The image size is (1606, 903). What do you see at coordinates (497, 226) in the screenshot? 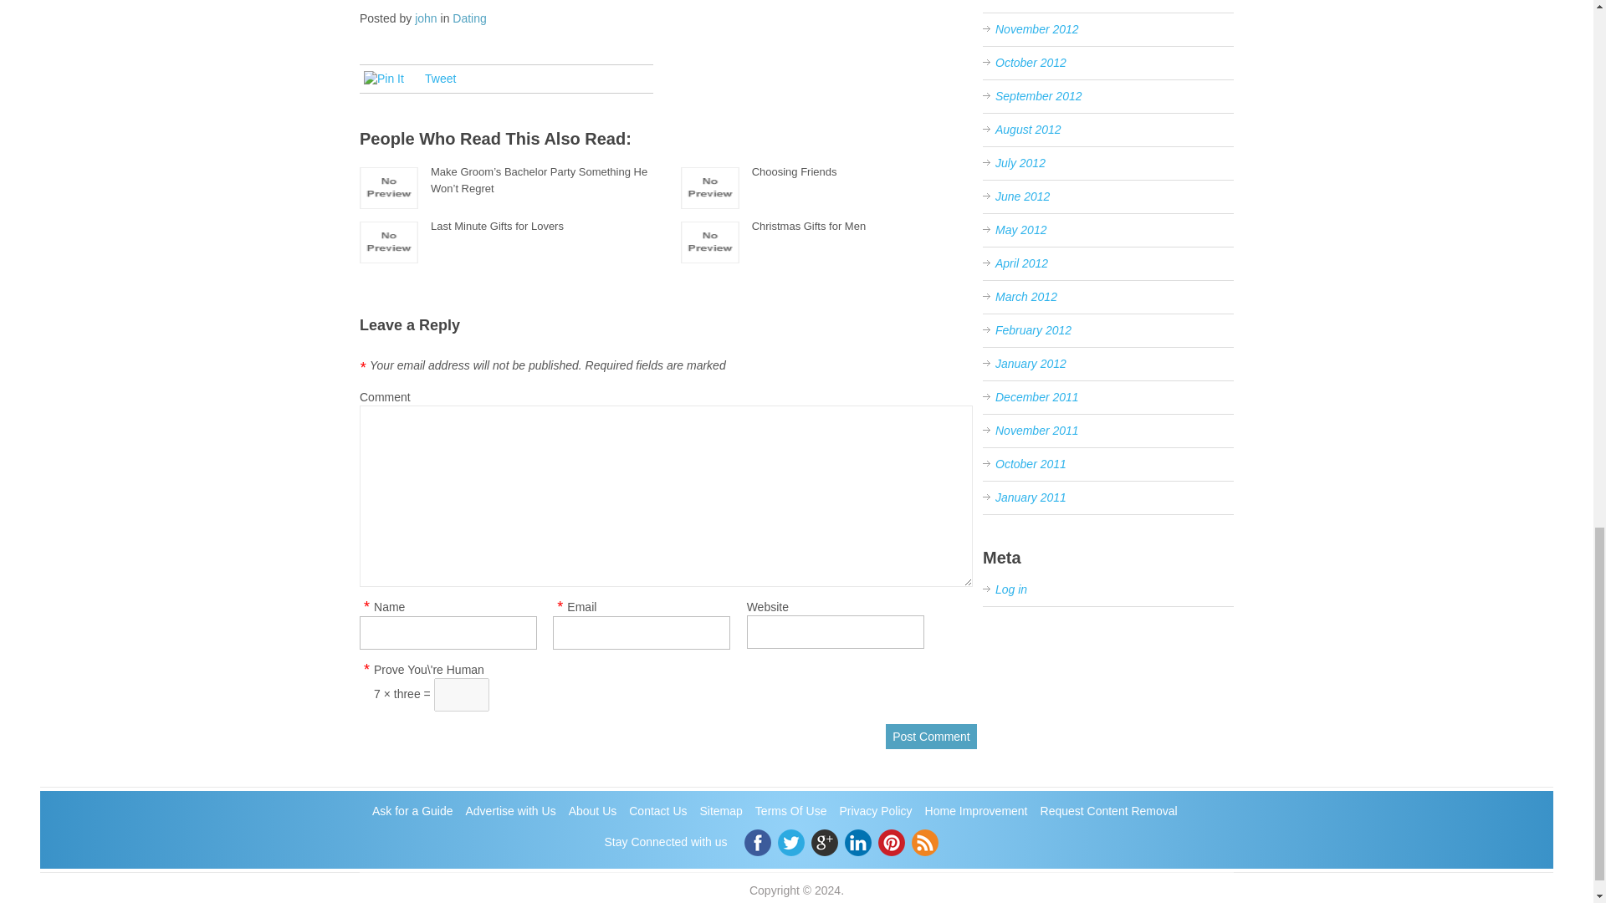
I see `Last Minute Gifts for Lovers` at bounding box center [497, 226].